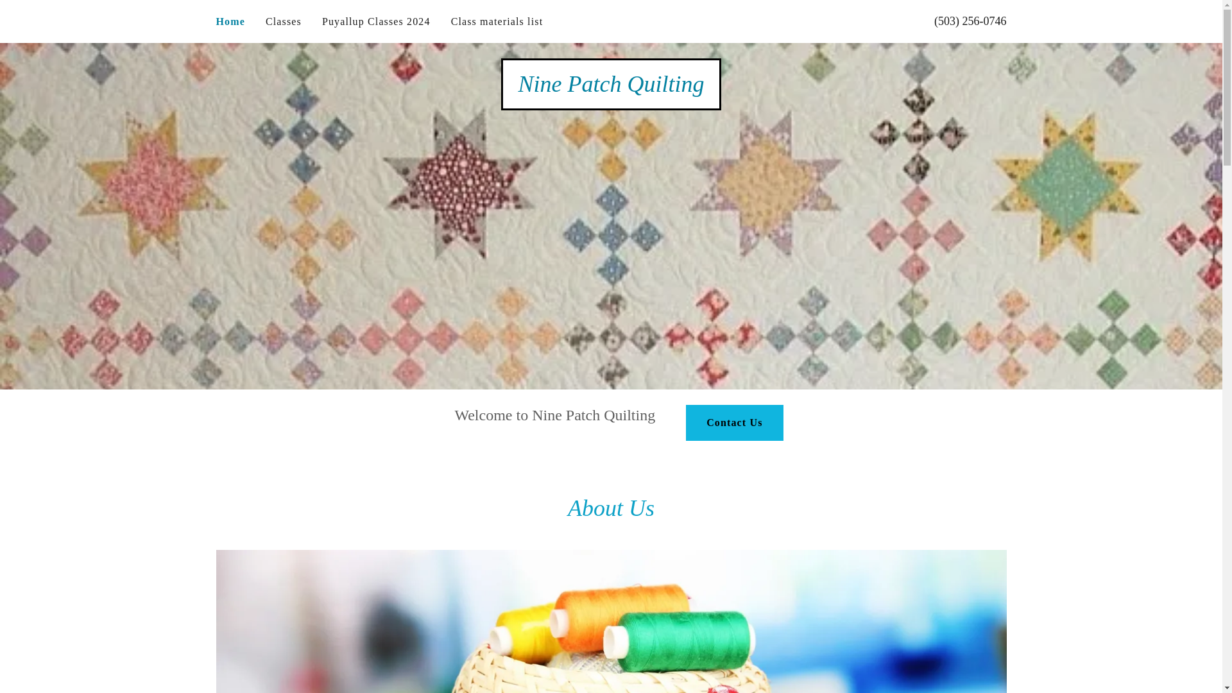 The height and width of the screenshot is (693, 1232). Describe the element at coordinates (497, 22) in the screenshot. I see `Class materials list` at that location.